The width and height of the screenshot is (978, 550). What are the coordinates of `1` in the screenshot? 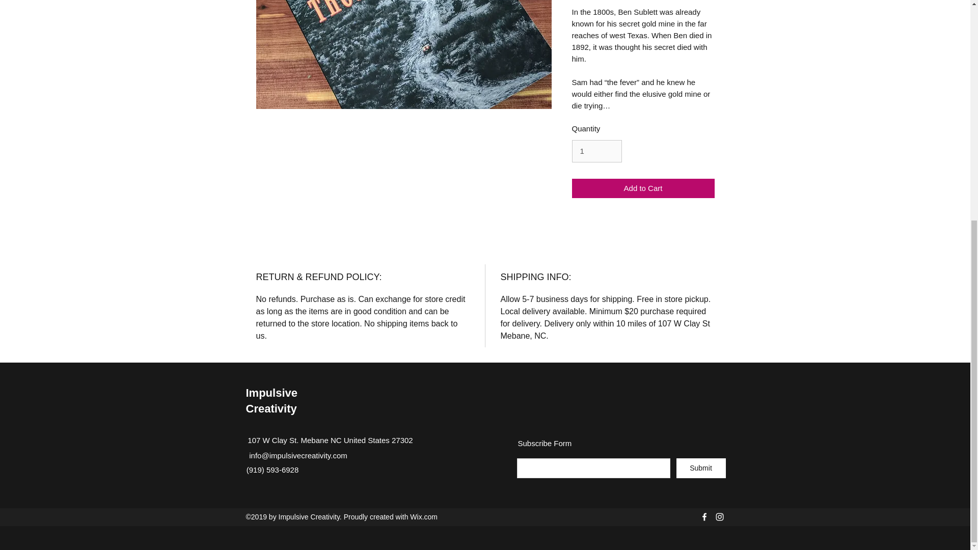 It's located at (596, 151).